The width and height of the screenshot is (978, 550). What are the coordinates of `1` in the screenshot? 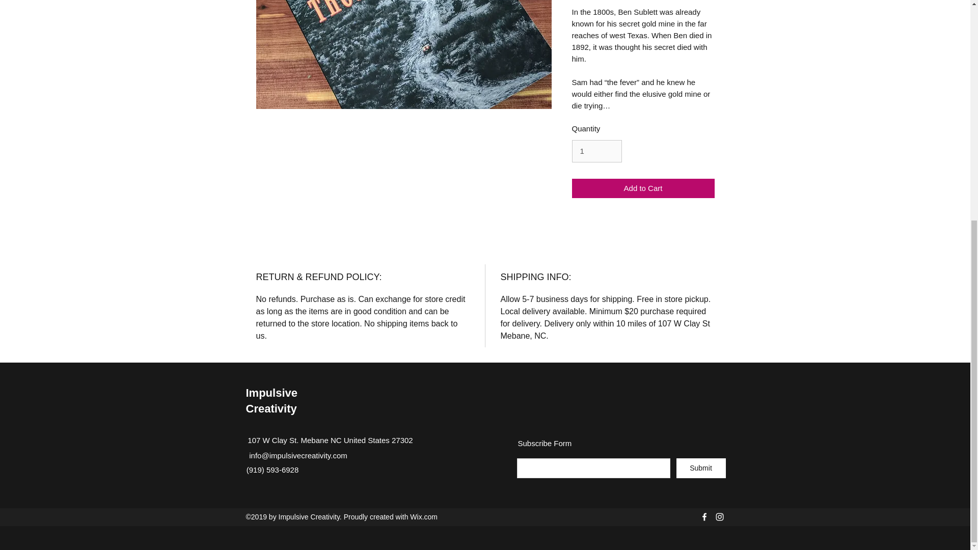 It's located at (596, 151).